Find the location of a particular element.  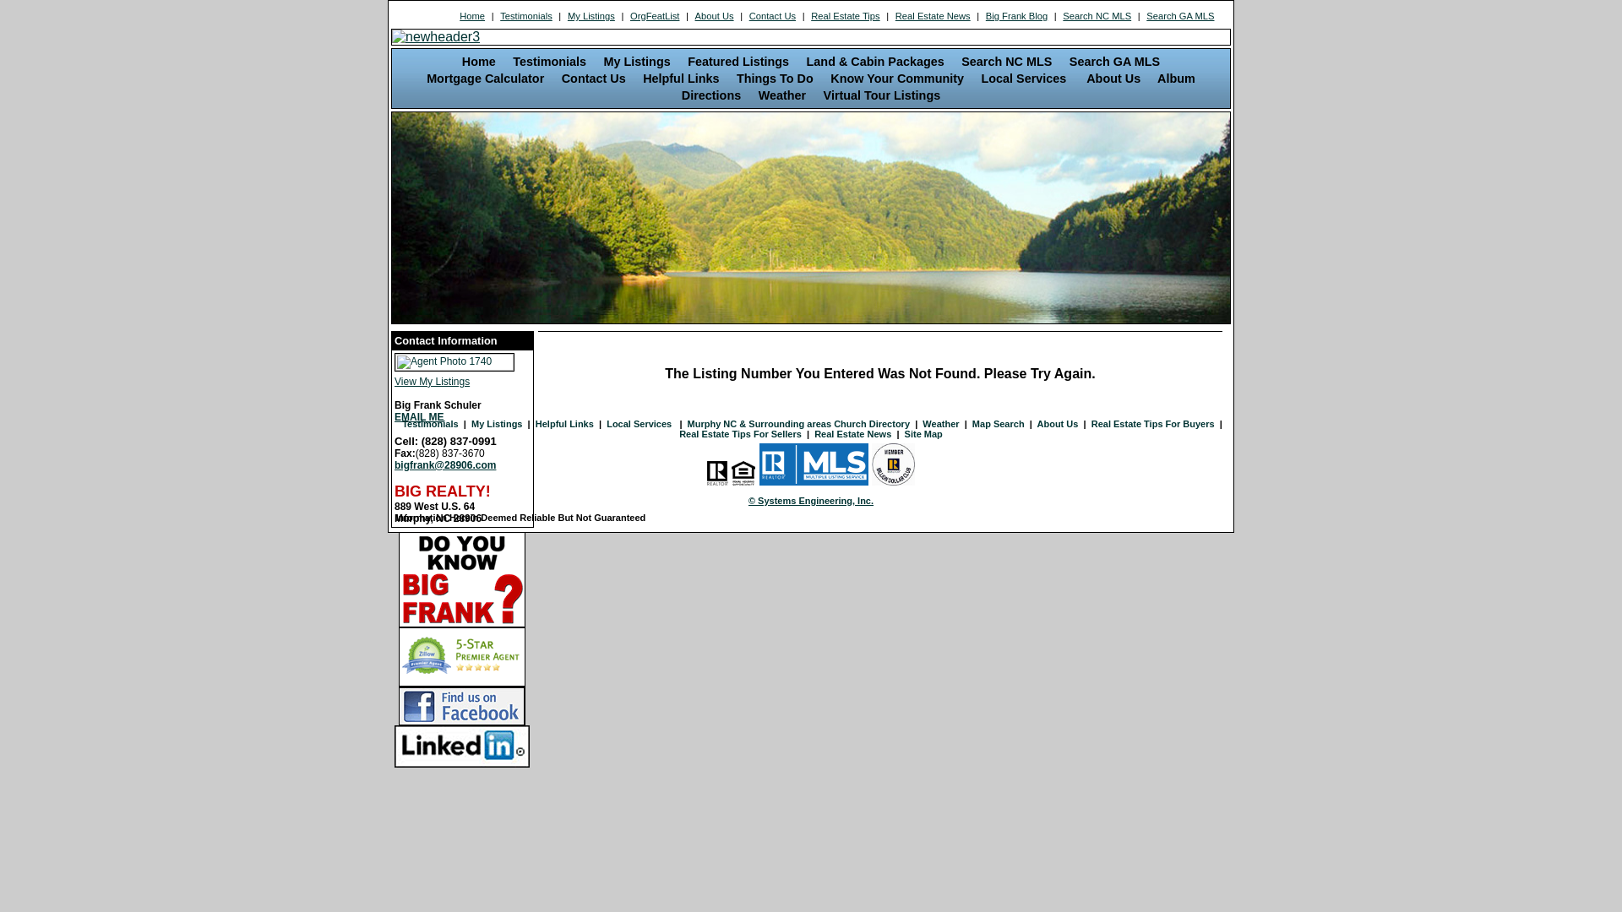

Things To Do is located at coordinates (776, 79).